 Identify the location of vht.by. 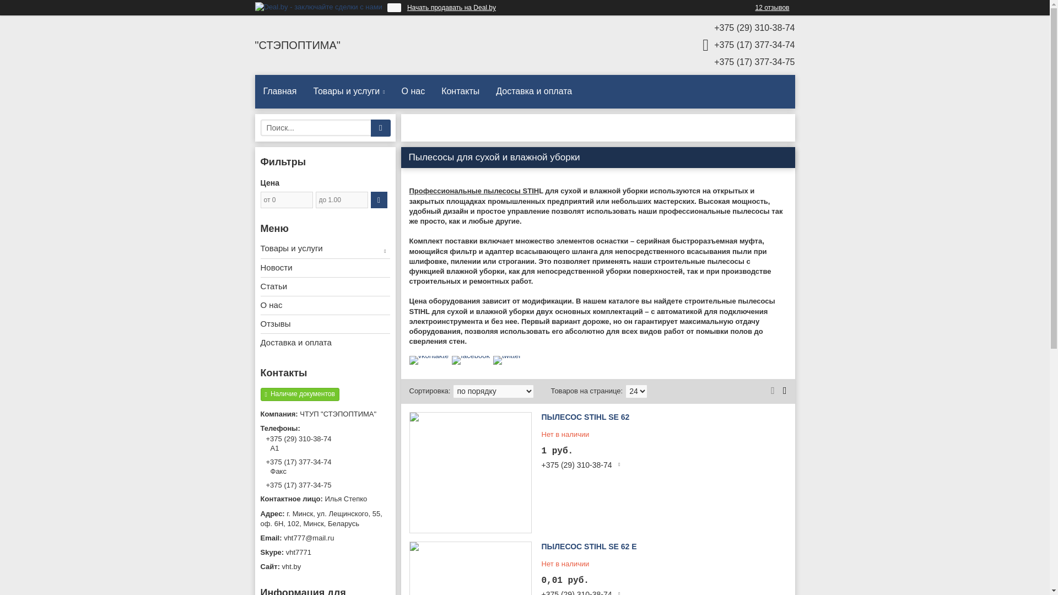
(325, 567).